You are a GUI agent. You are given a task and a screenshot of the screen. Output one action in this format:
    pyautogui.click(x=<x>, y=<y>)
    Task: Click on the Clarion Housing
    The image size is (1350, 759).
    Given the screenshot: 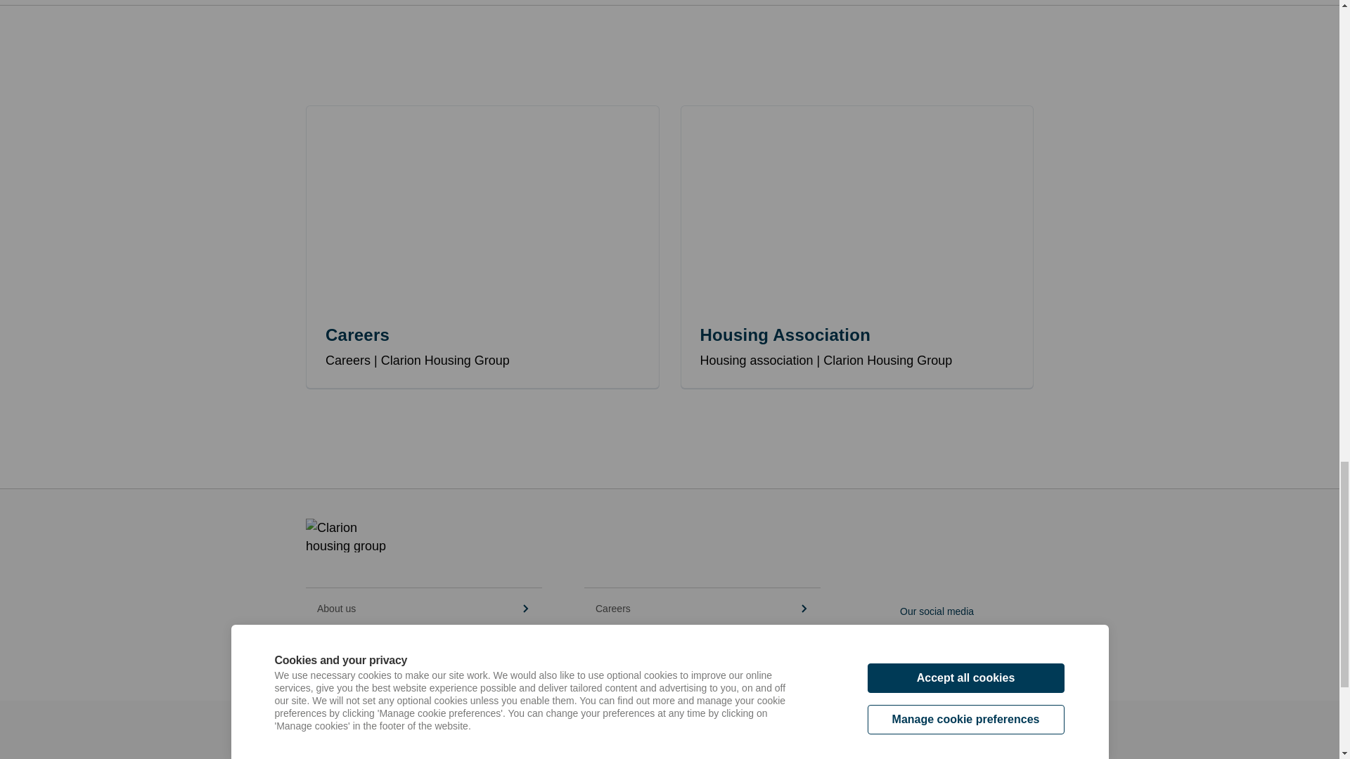 What is the action you would take?
    pyautogui.click(x=589, y=742)
    